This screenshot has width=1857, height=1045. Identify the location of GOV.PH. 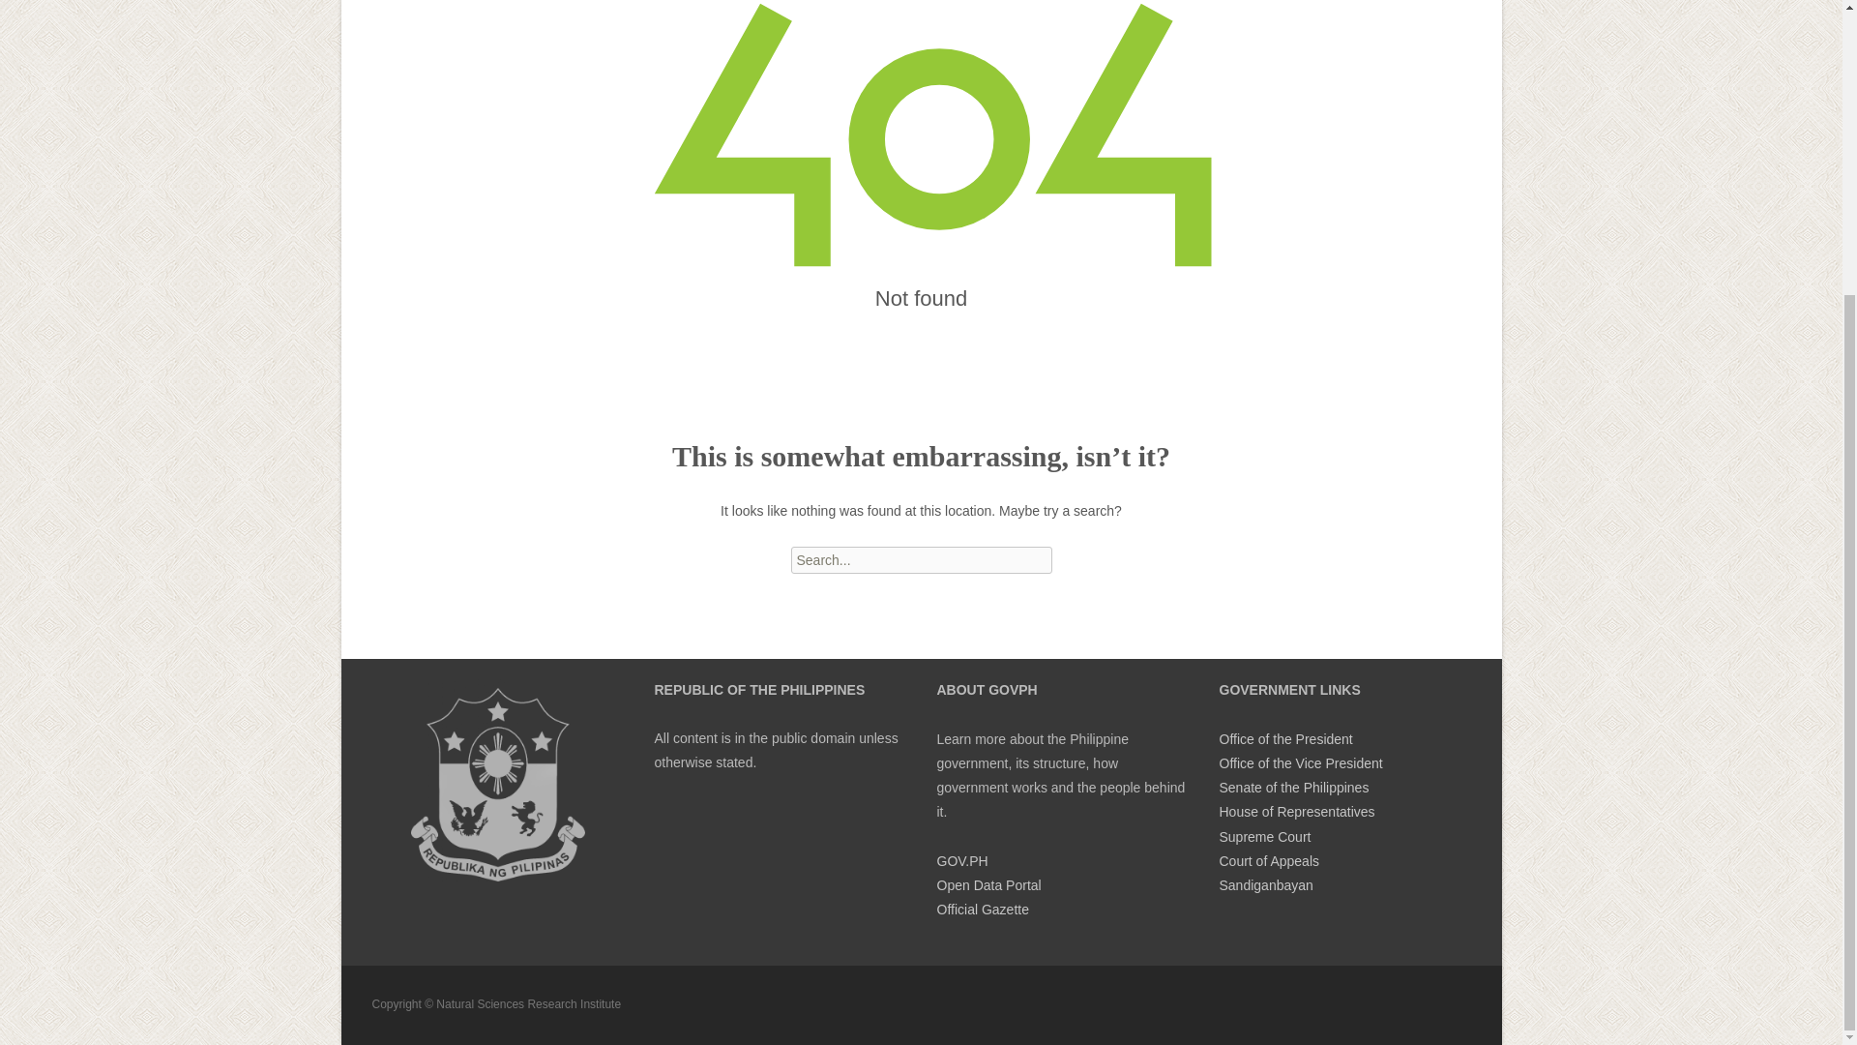
(961, 861).